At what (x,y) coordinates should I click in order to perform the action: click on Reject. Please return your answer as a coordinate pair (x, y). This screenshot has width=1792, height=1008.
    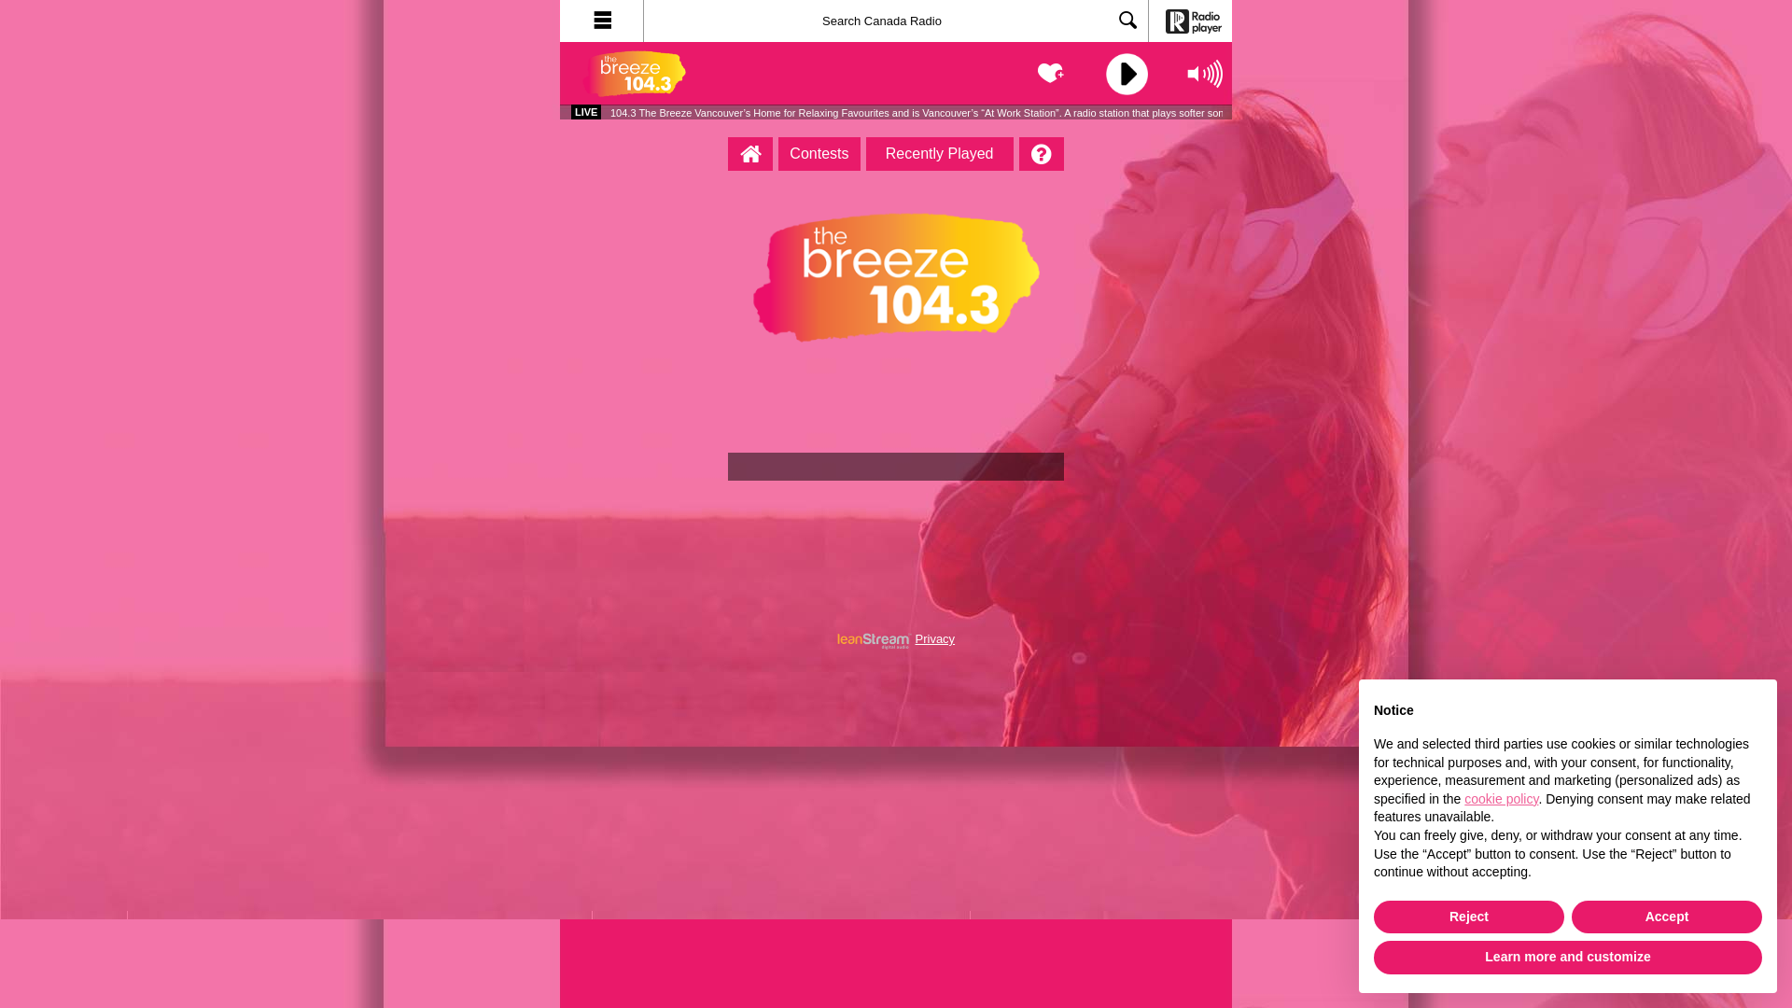
    Looking at the image, I should click on (1469, 917).